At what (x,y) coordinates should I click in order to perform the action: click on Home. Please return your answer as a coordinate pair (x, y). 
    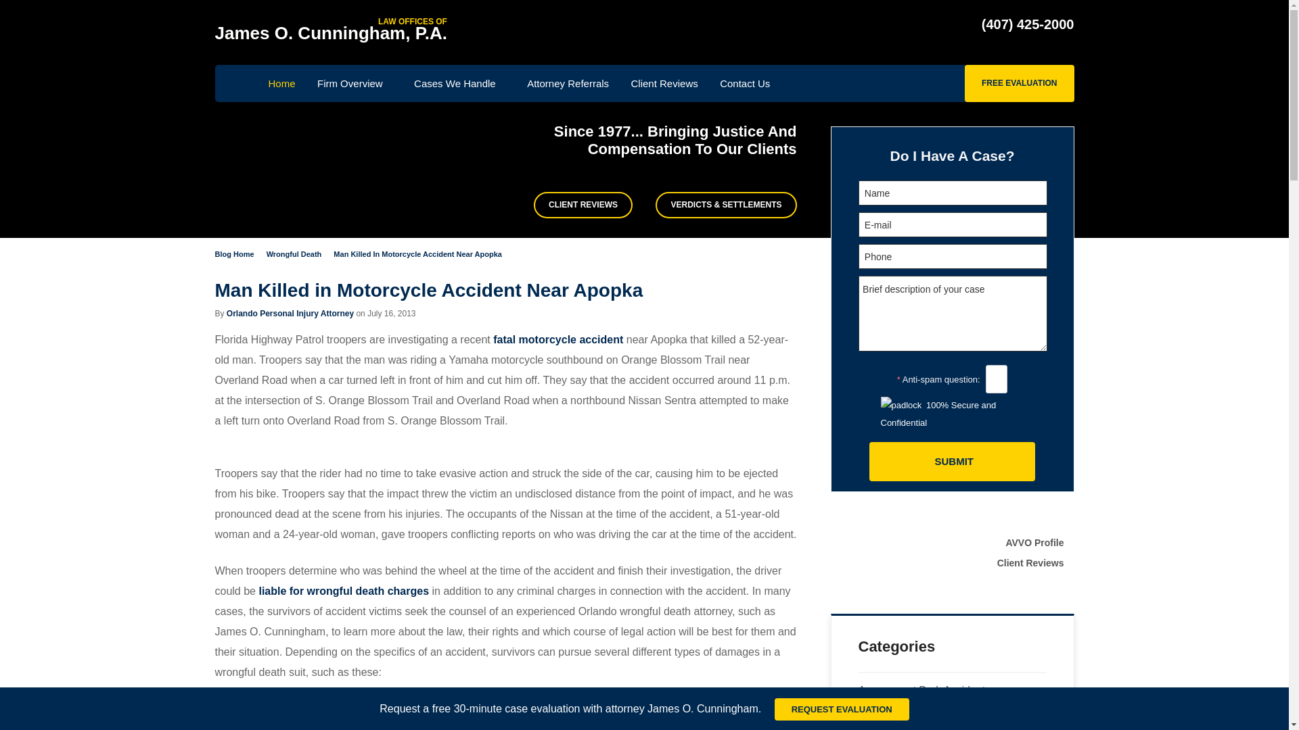
    Looking at the image, I should click on (331, 32).